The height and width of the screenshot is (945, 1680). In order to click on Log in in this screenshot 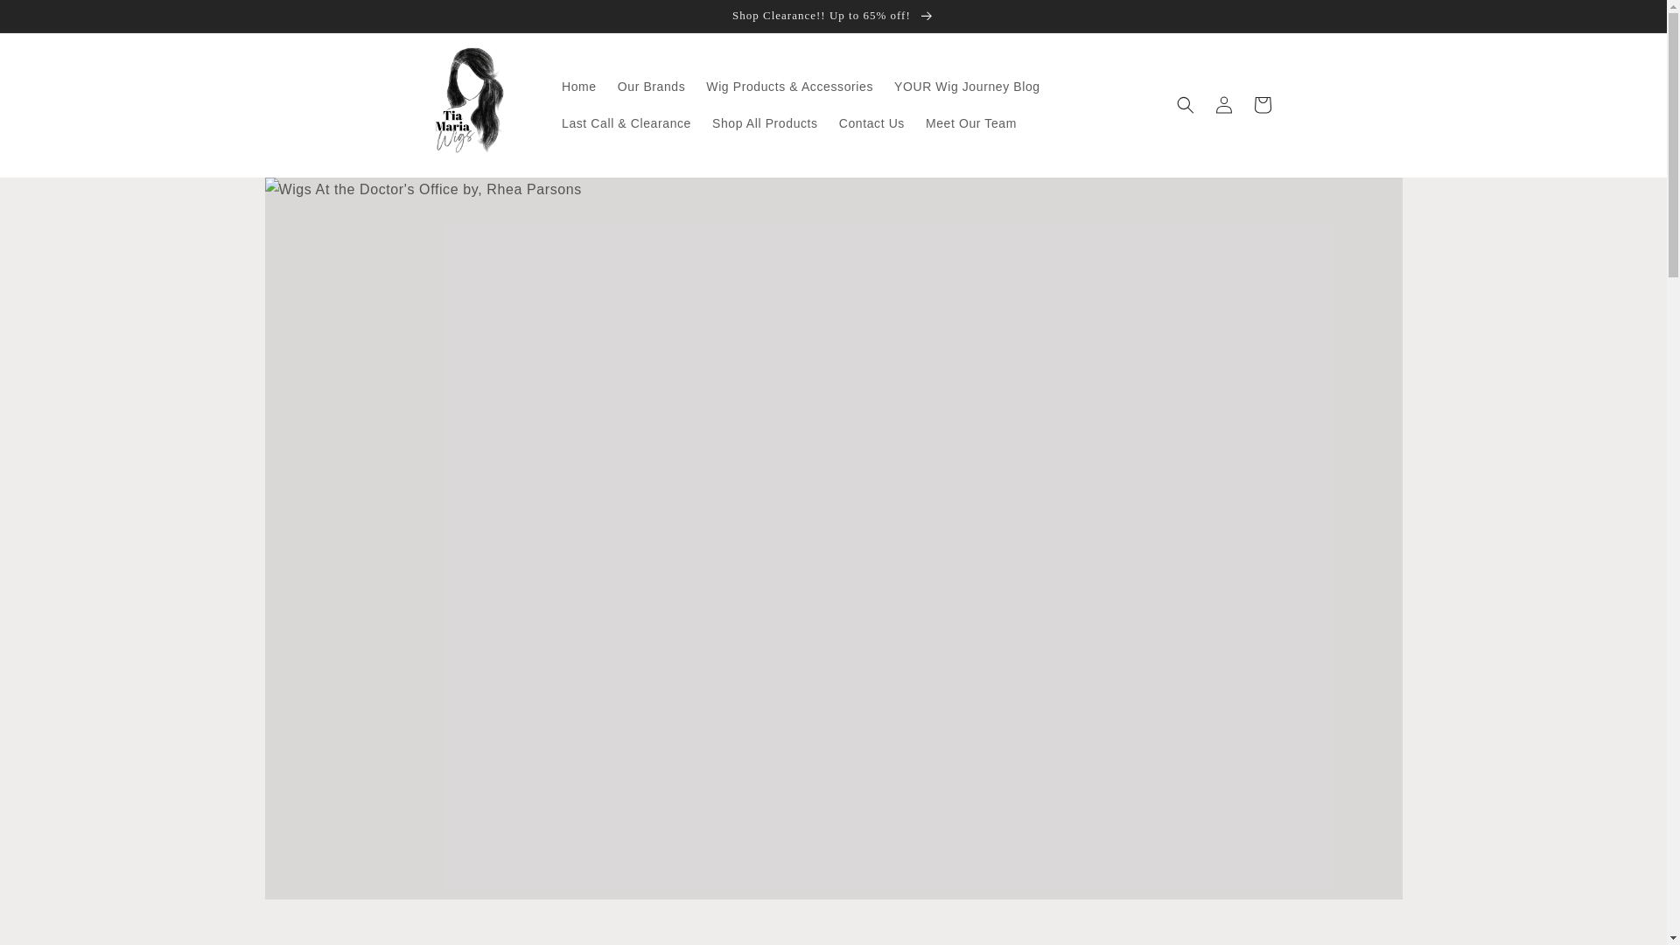, I will do `click(1223, 105)`.